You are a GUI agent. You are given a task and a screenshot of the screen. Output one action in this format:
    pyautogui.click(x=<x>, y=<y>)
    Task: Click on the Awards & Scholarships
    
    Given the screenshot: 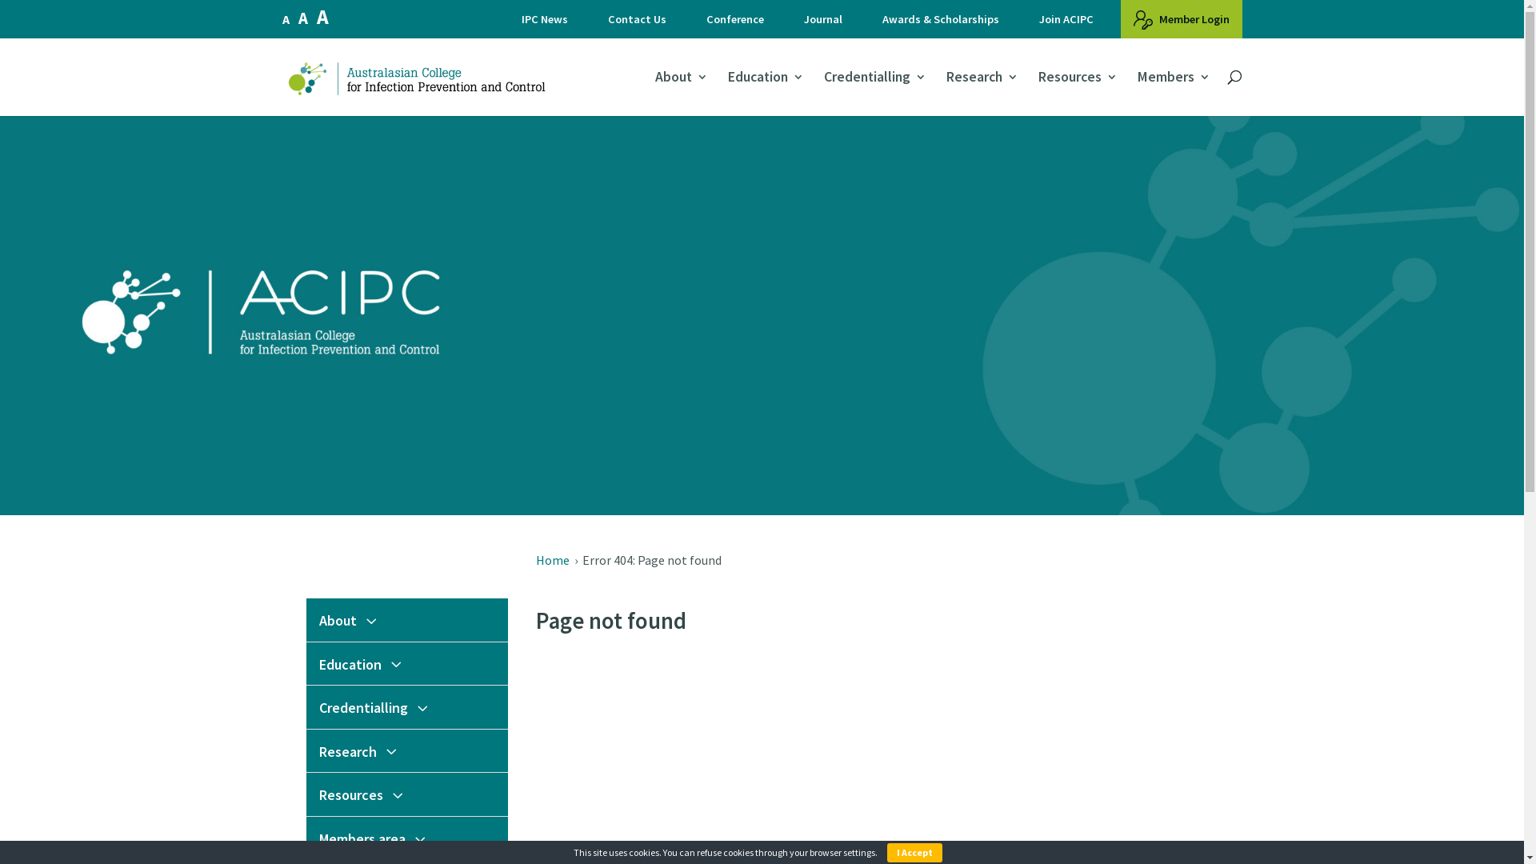 What is the action you would take?
    pyautogui.click(x=940, y=24)
    